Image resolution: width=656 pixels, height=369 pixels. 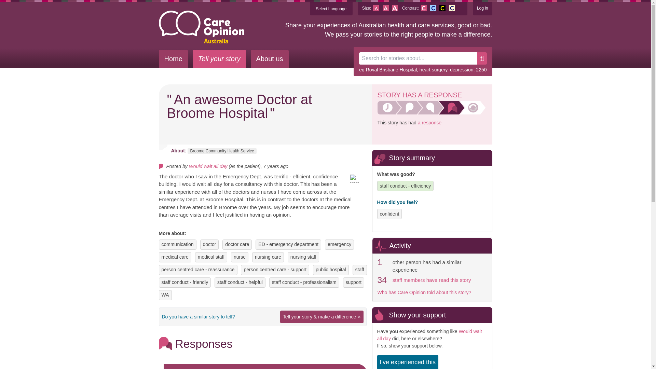 What do you see at coordinates (201, 27) in the screenshot?
I see `Care Opinion home page` at bounding box center [201, 27].